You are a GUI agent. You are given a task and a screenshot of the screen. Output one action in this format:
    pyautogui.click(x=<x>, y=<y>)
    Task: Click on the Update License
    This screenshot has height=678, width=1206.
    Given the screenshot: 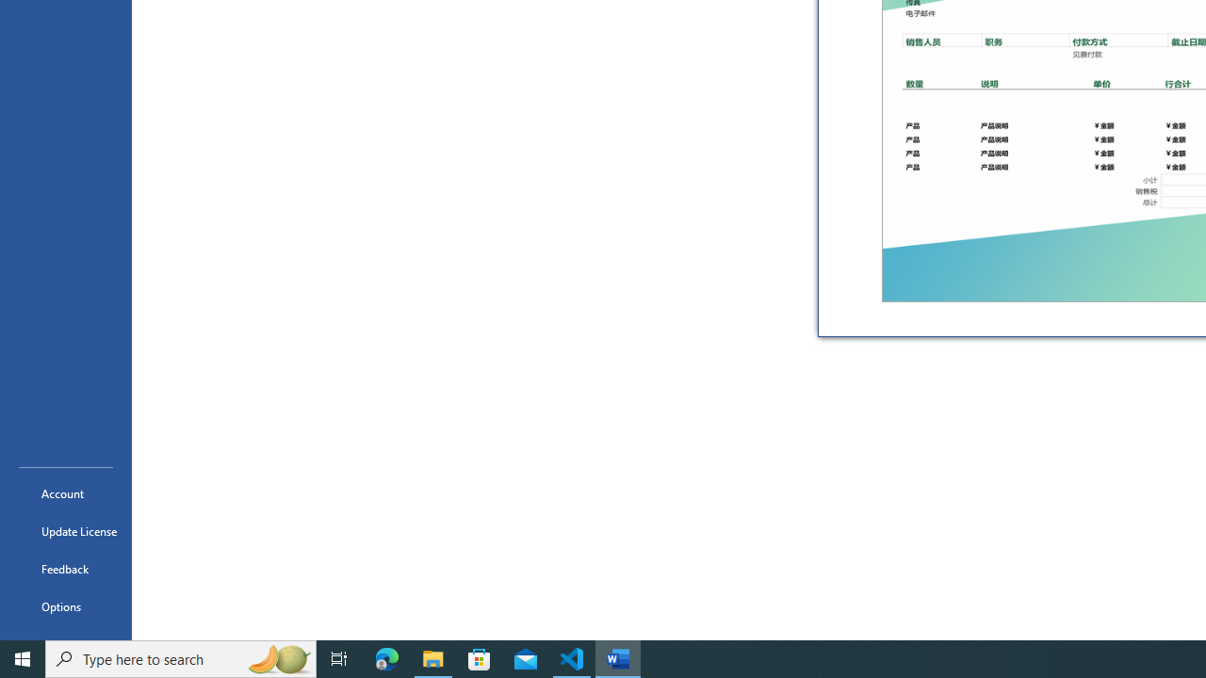 What is the action you would take?
    pyautogui.click(x=66, y=531)
    